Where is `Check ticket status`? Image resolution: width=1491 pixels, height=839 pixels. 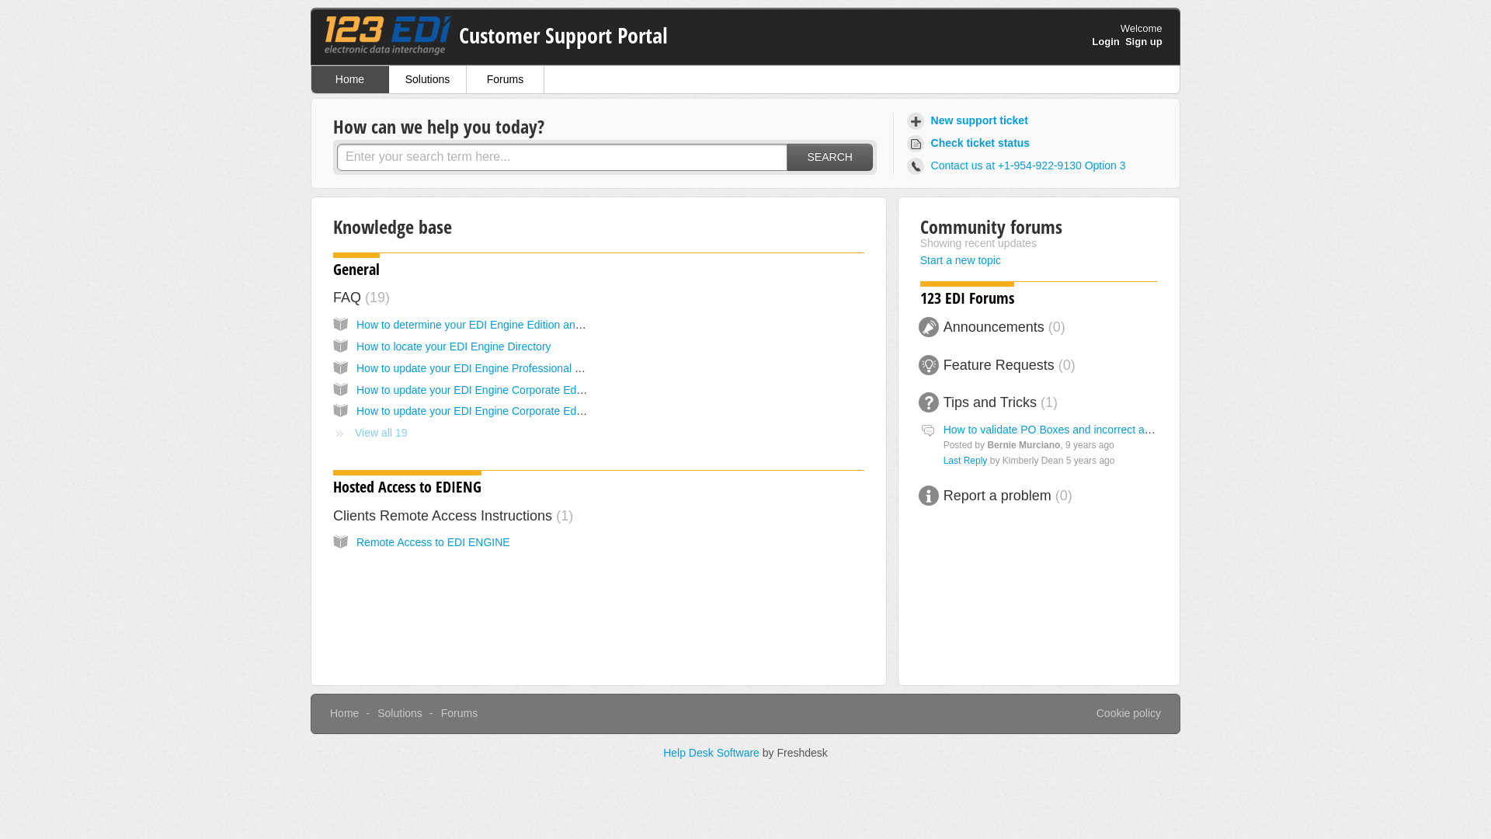 Check ticket status is located at coordinates (971, 143).